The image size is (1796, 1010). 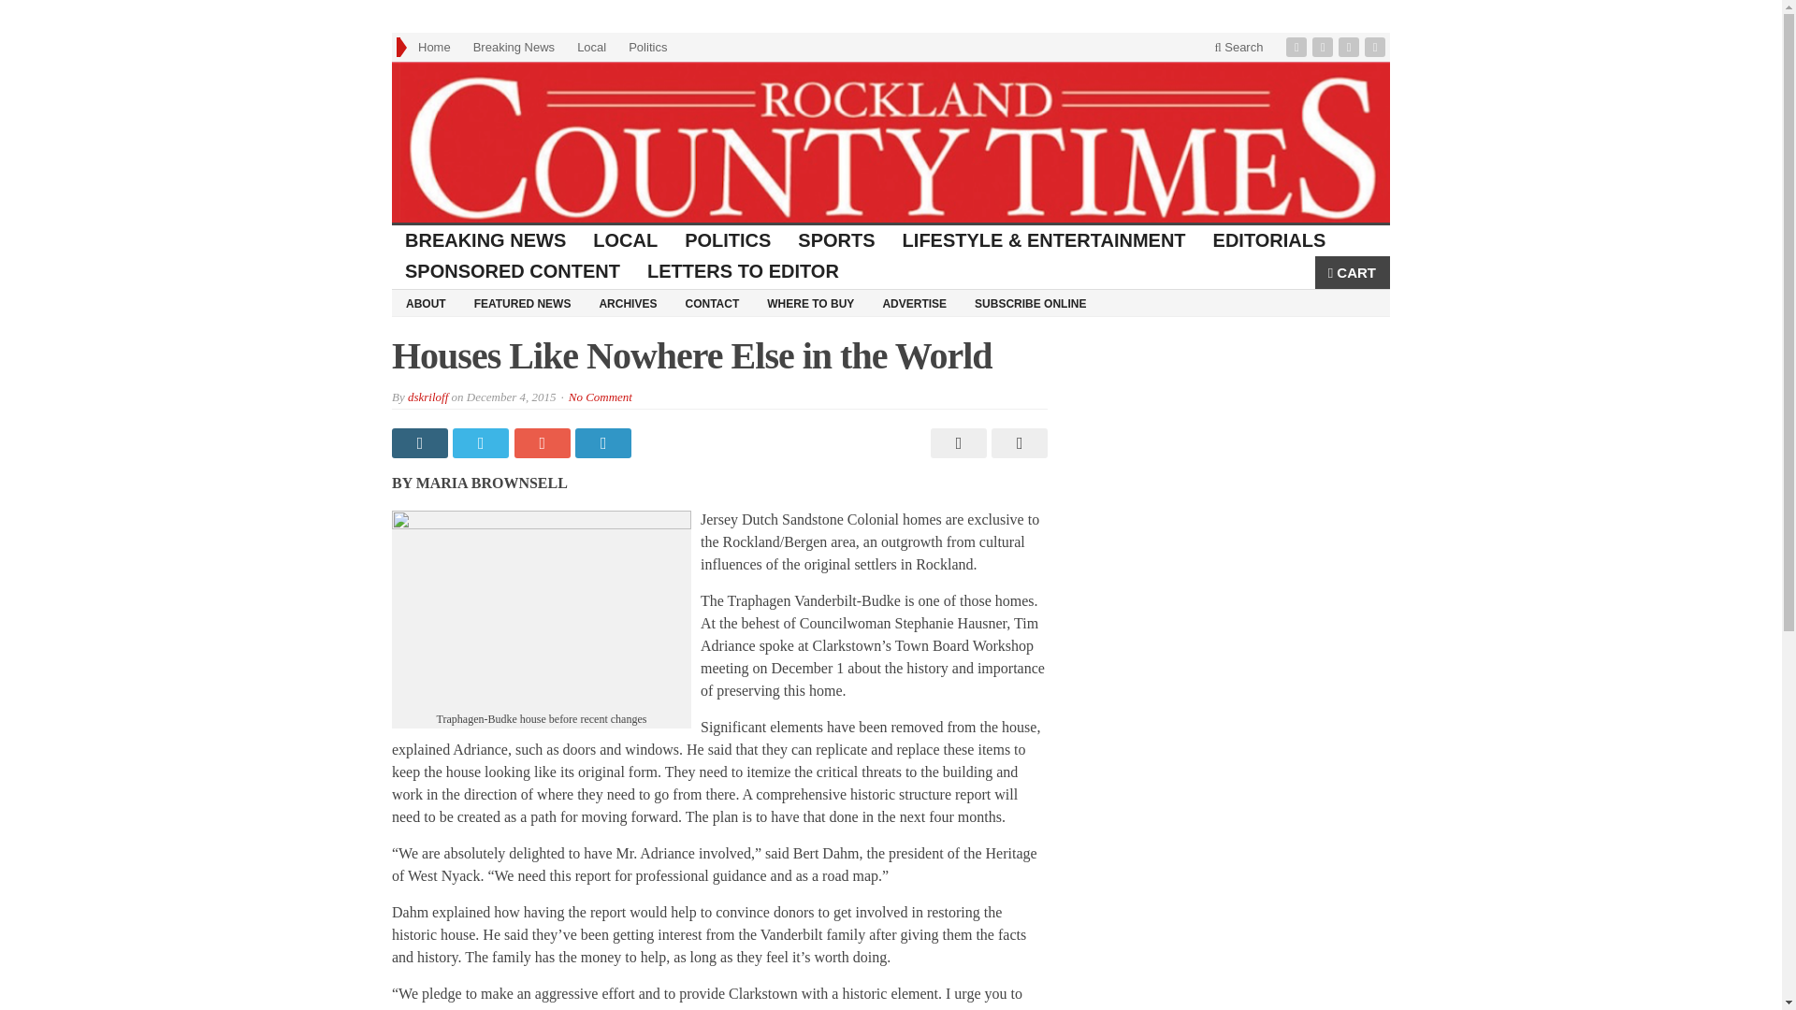 What do you see at coordinates (627, 303) in the screenshot?
I see `ARCHIVES` at bounding box center [627, 303].